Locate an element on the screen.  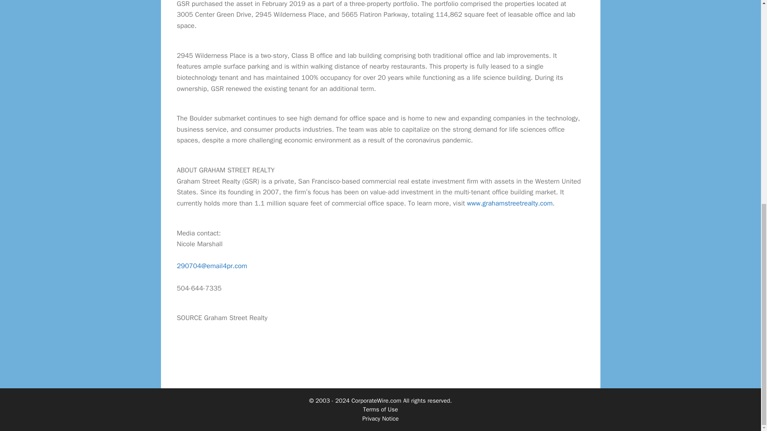
www.grahamstreetrealty.com is located at coordinates (510, 203).